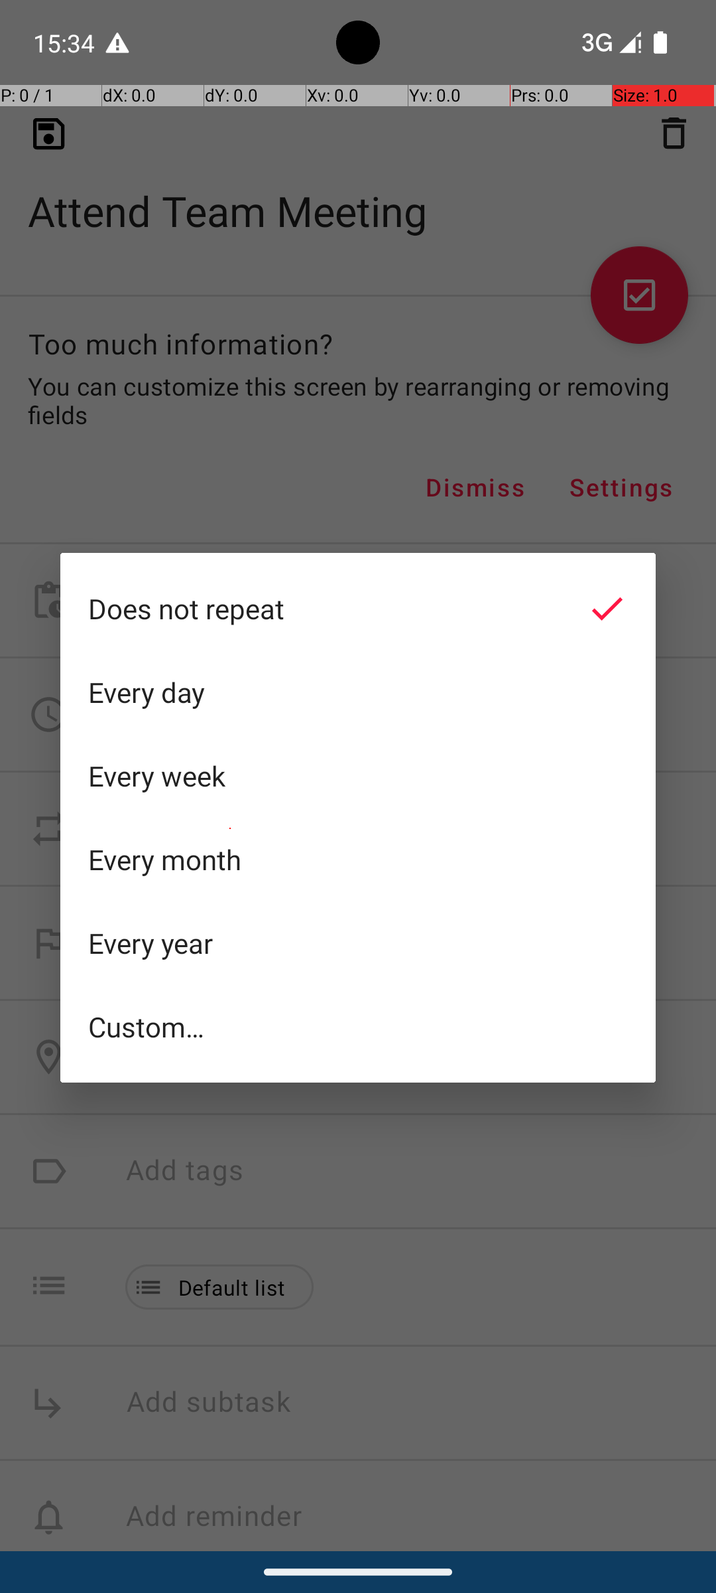 The height and width of the screenshot is (1593, 716). What do you see at coordinates (358, 1026) in the screenshot?
I see `Custom…` at bounding box center [358, 1026].